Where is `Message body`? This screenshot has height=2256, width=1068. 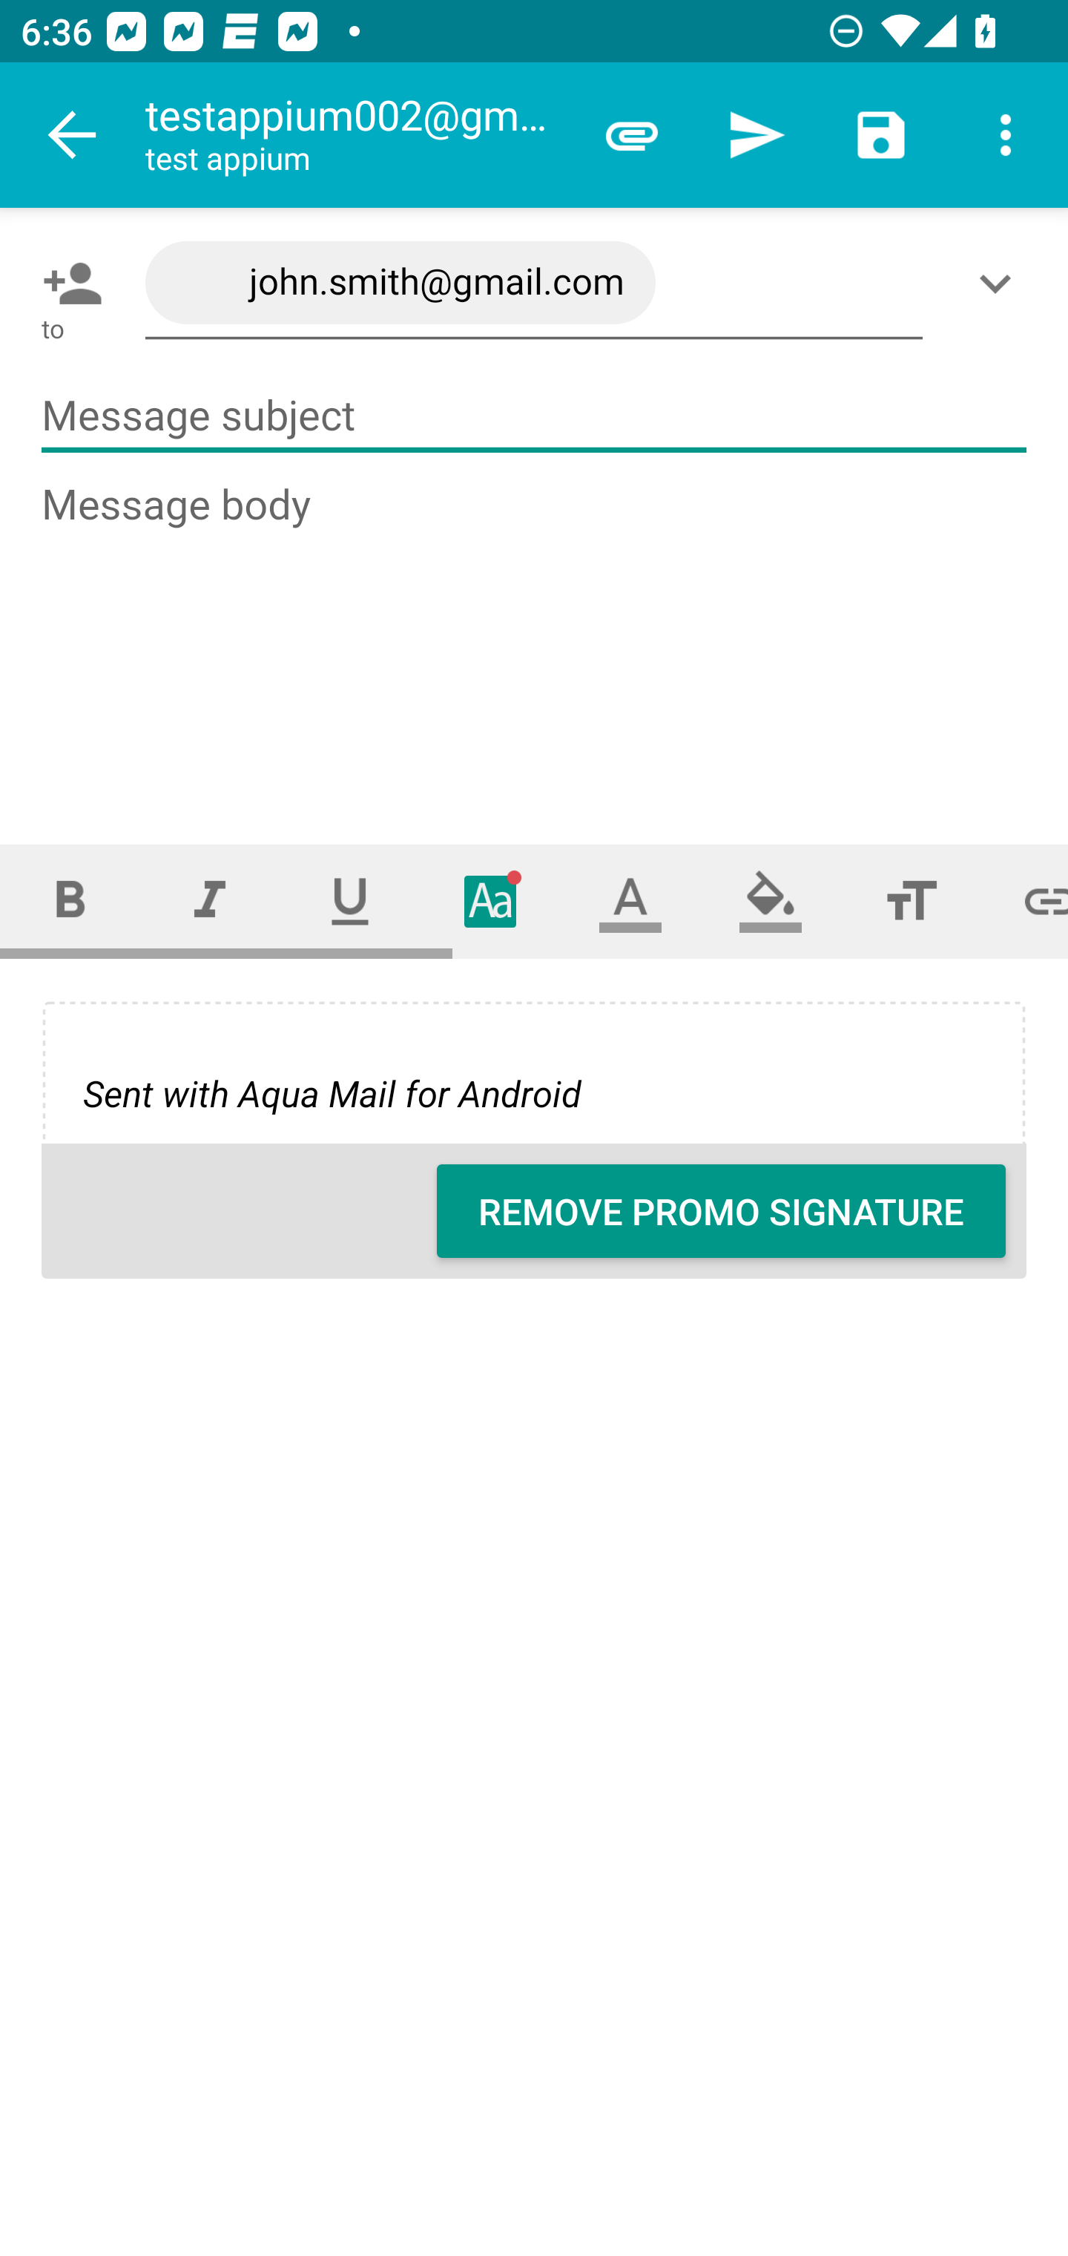 Message body is located at coordinates (535, 637).